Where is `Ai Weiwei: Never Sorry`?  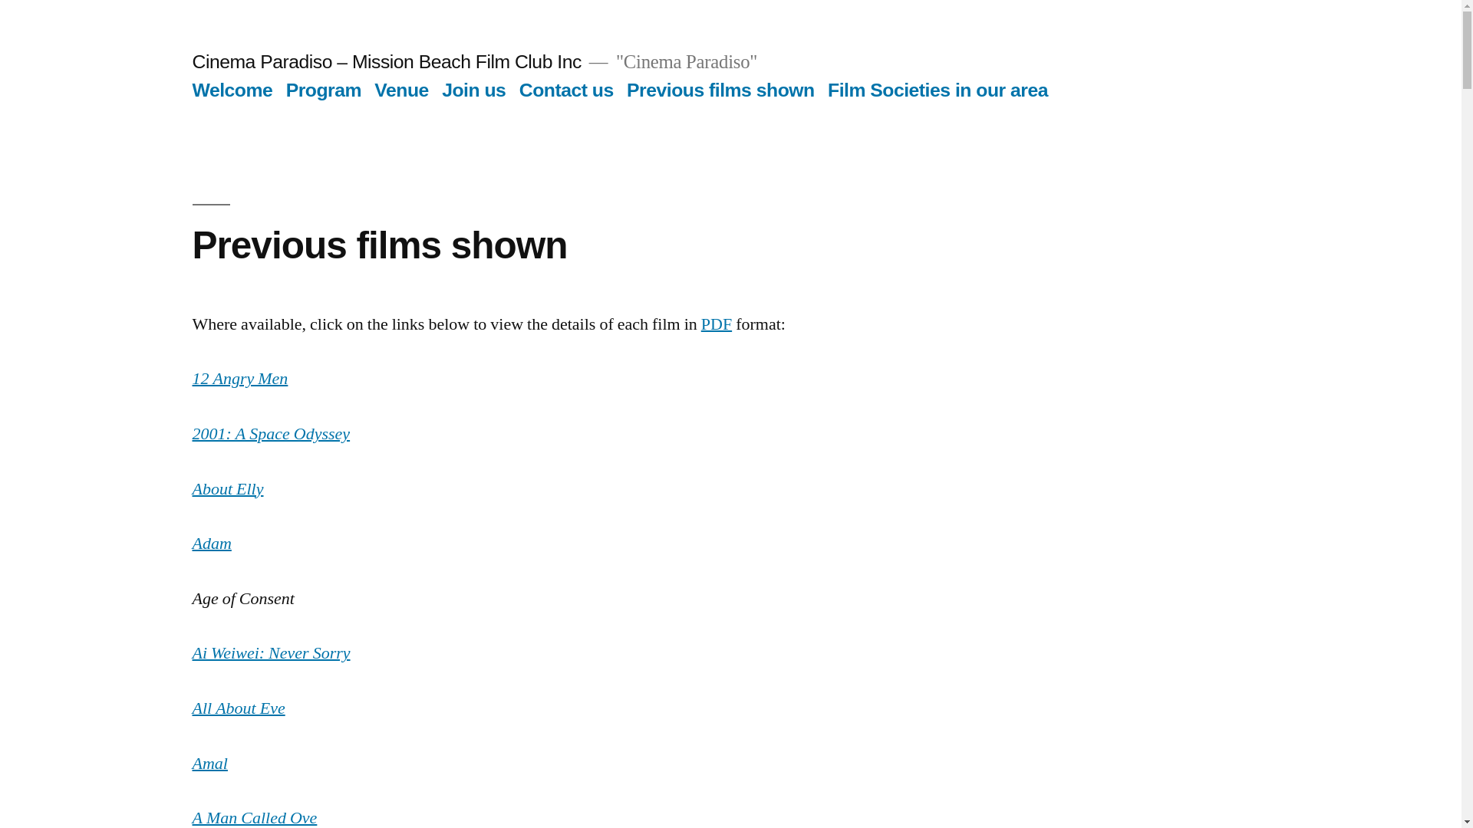
Ai Weiwei: Never Sorry is located at coordinates (271, 653).